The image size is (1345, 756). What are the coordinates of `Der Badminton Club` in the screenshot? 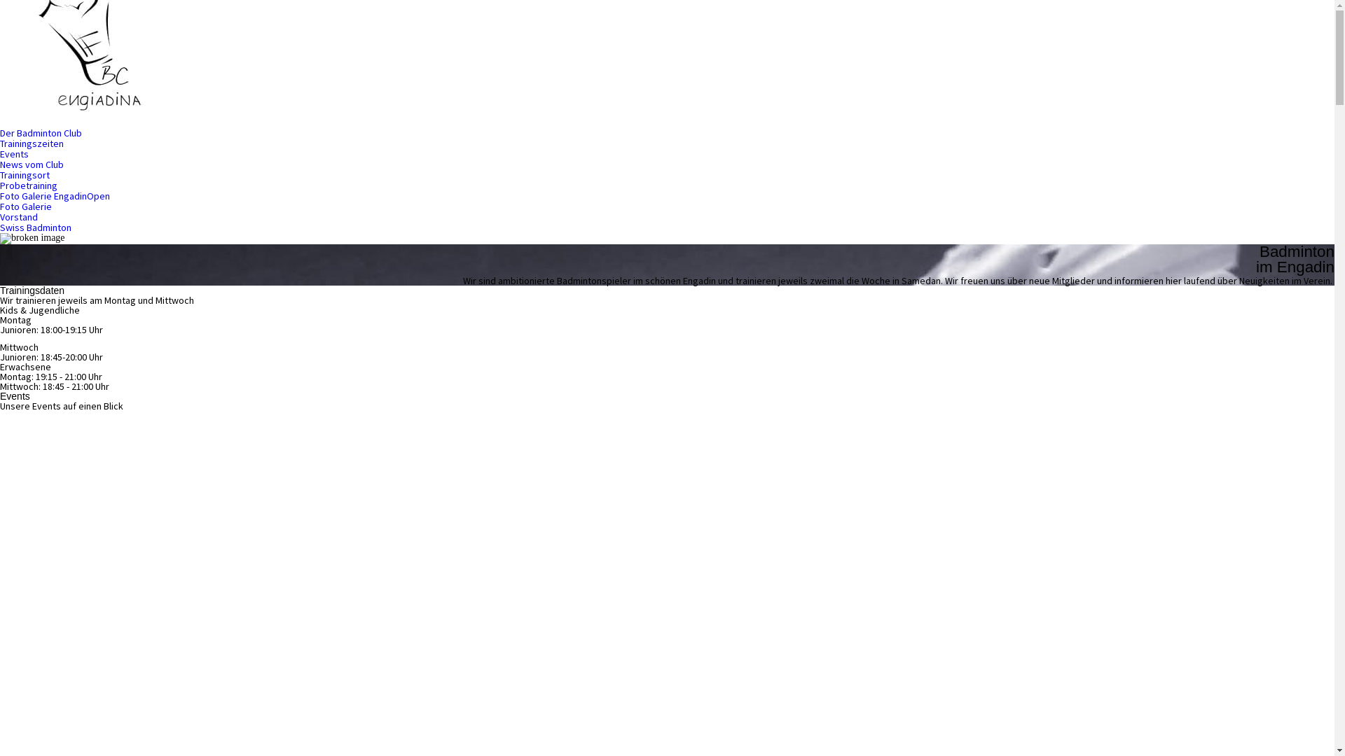 It's located at (41, 133).